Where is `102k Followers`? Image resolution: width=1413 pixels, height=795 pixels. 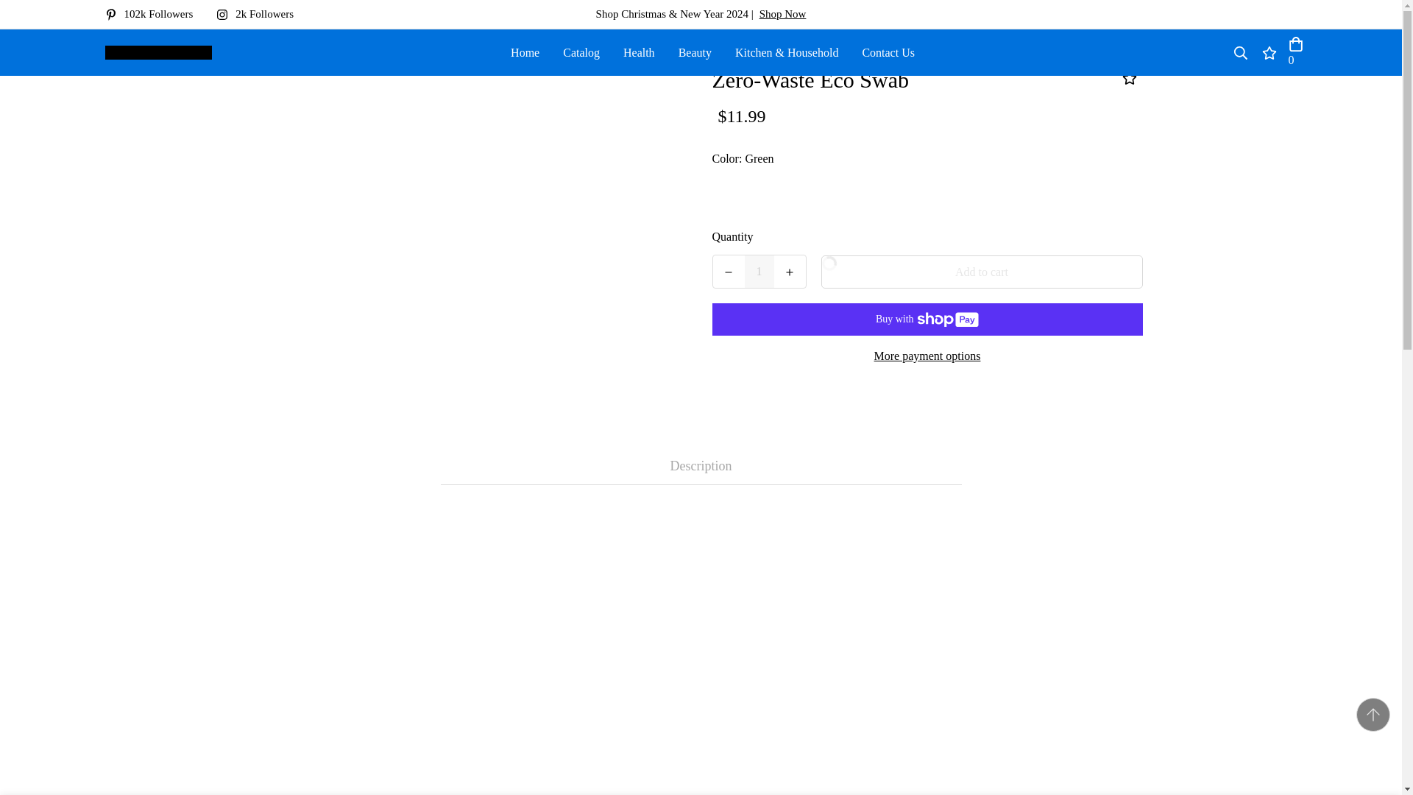
102k Followers is located at coordinates (155, 14).